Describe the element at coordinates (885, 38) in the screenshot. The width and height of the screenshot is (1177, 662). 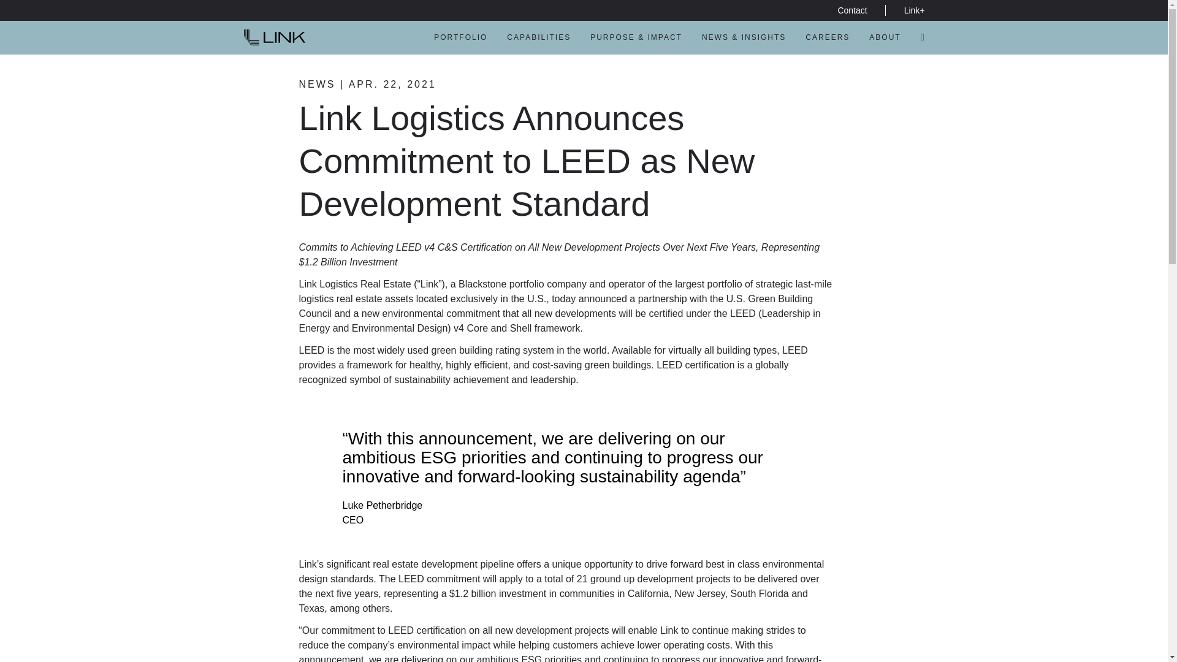
I see `ABOUT` at that location.